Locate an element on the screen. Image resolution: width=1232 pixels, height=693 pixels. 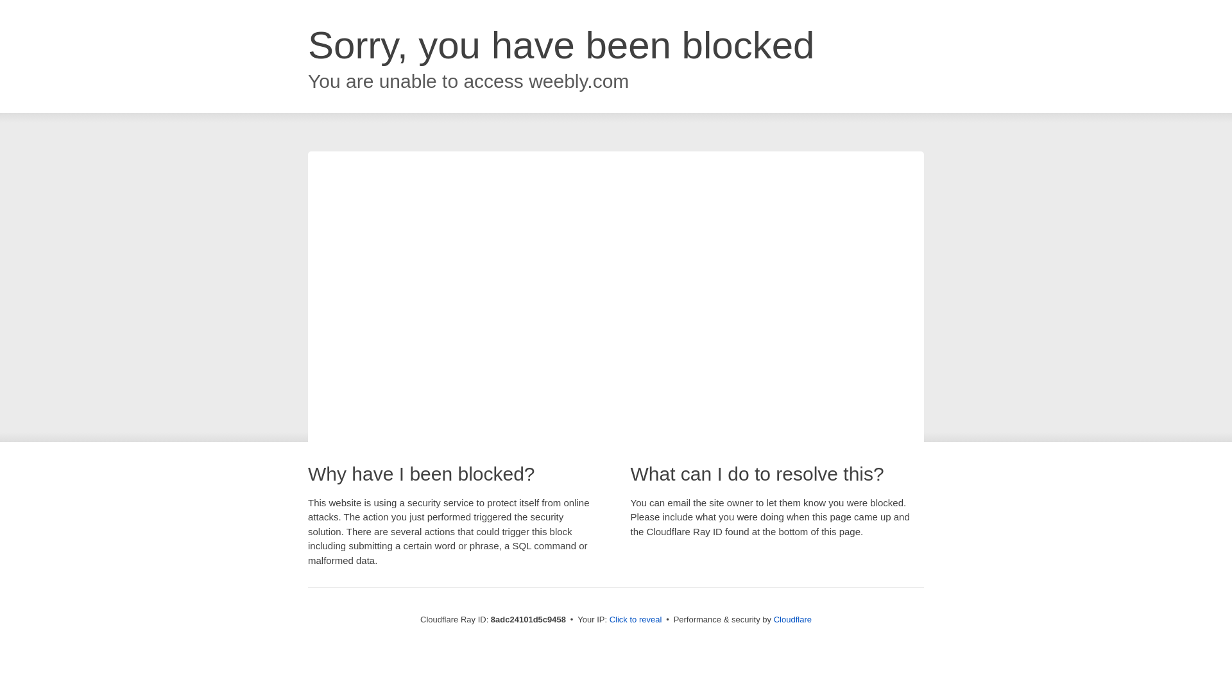
Cloudflare is located at coordinates (792, 619).